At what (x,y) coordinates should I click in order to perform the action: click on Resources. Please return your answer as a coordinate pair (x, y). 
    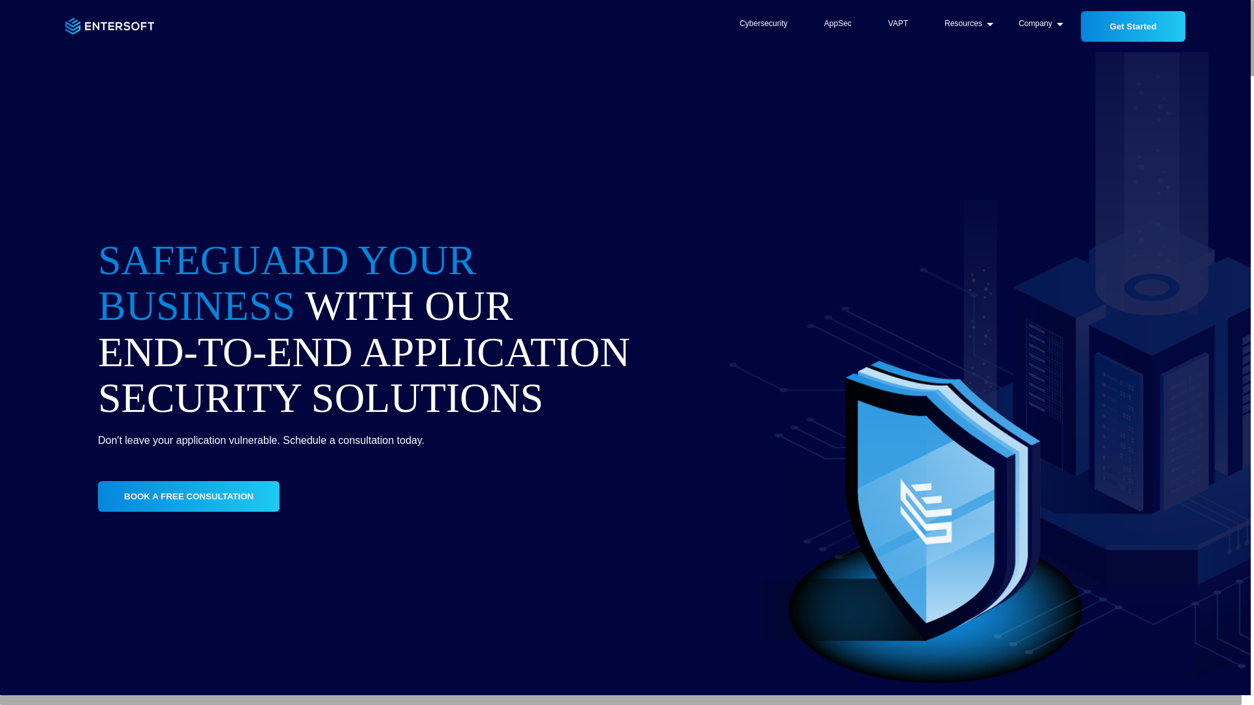
    Looking at the image, I should click on (963, 26).